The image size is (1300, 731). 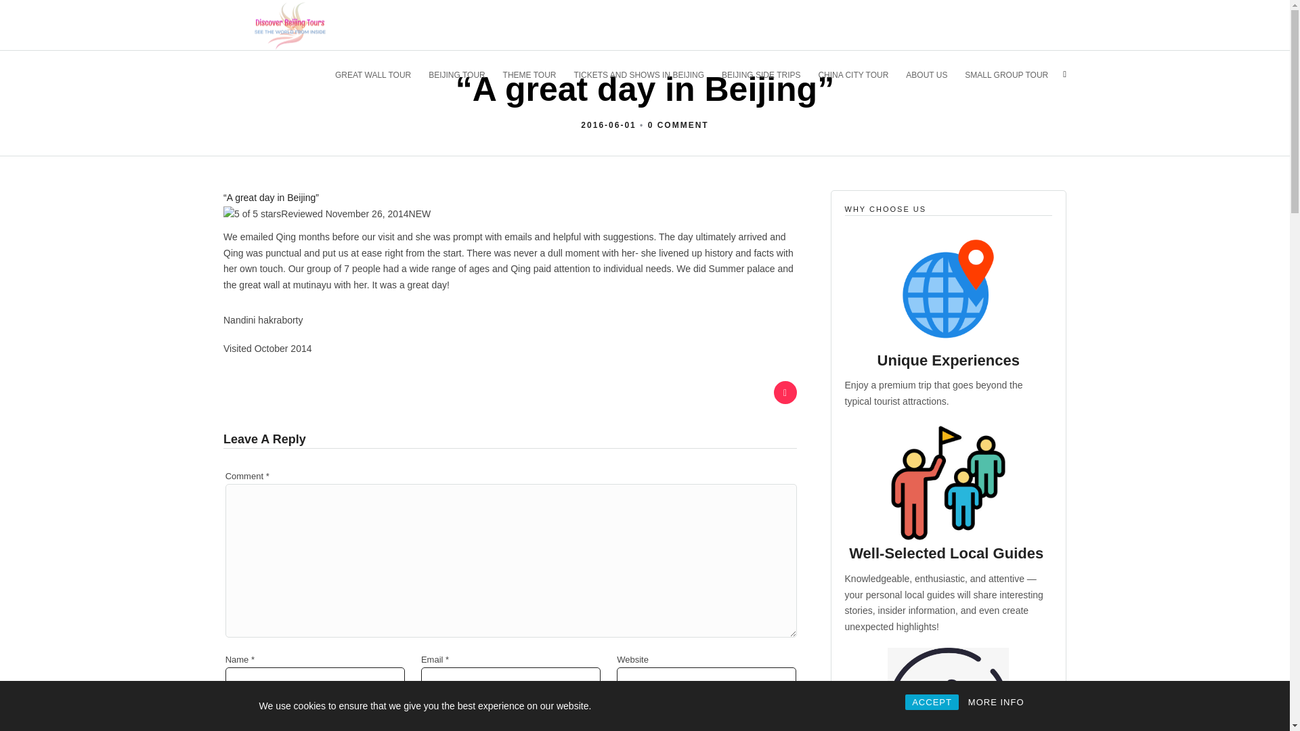 What do you see at coordinates (996, 702) in the screenshot?
I see `MORE INFO` at bounding box center [996, 702].